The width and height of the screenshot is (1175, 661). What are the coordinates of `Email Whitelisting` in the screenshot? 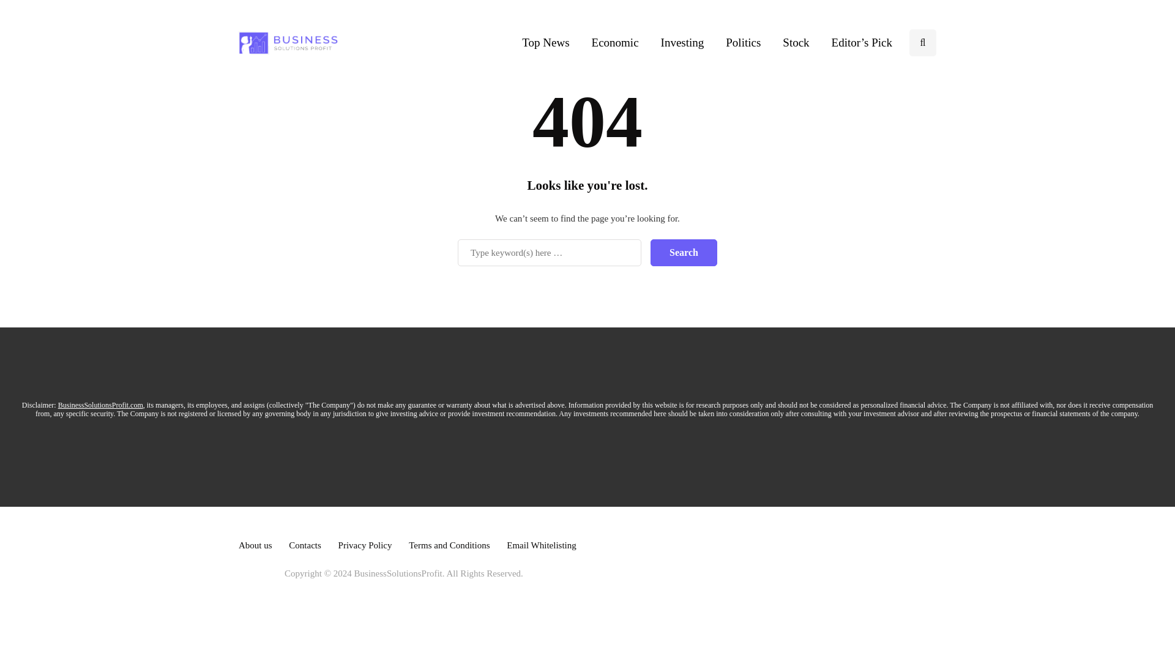 It's located at (541, 545).